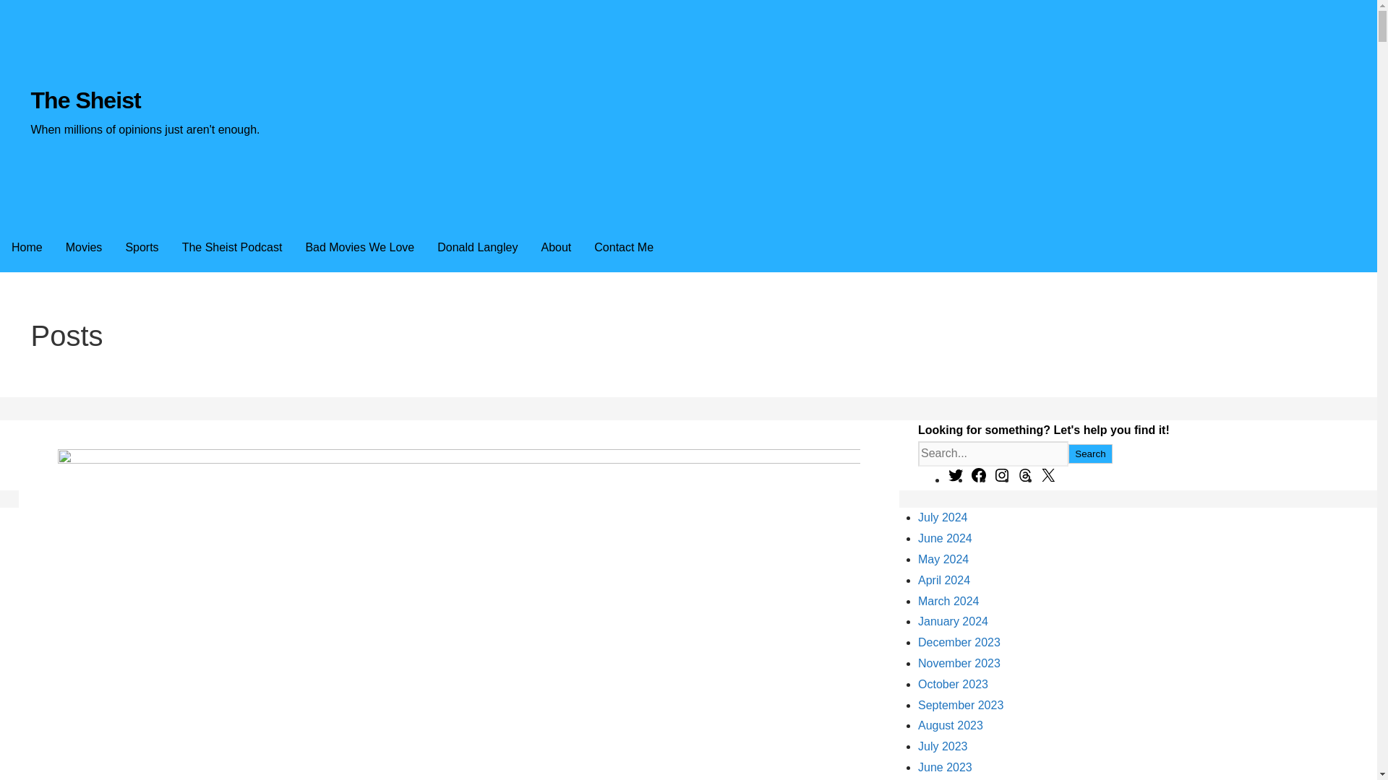 The image size is (1388, 780). Describe the element at coordinates (27, 247) in the screenshot. I see `Home` at that location.